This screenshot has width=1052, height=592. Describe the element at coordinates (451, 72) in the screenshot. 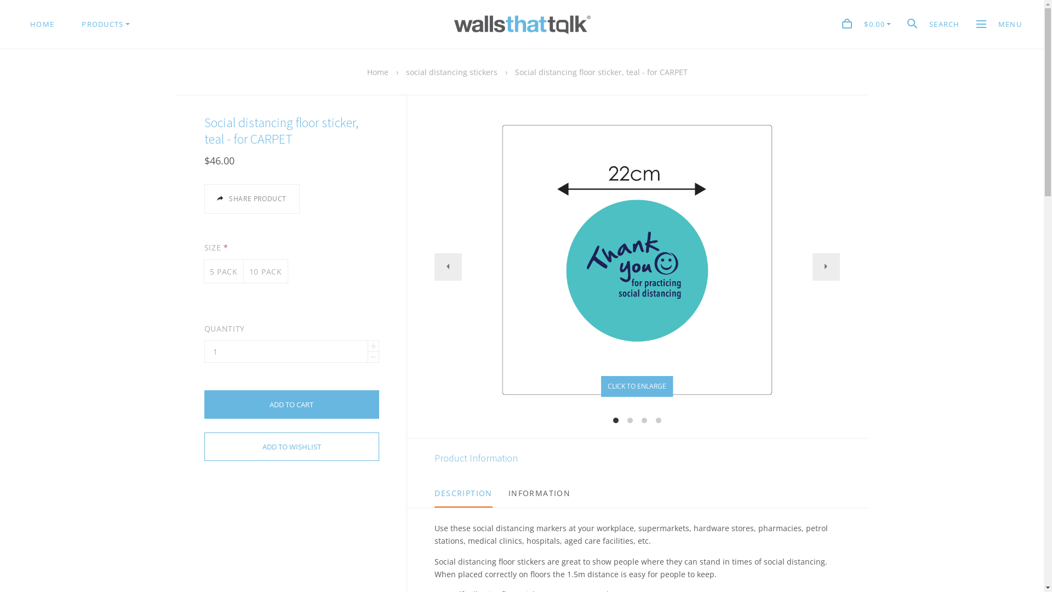

I see `social distancing stickers` at that location.